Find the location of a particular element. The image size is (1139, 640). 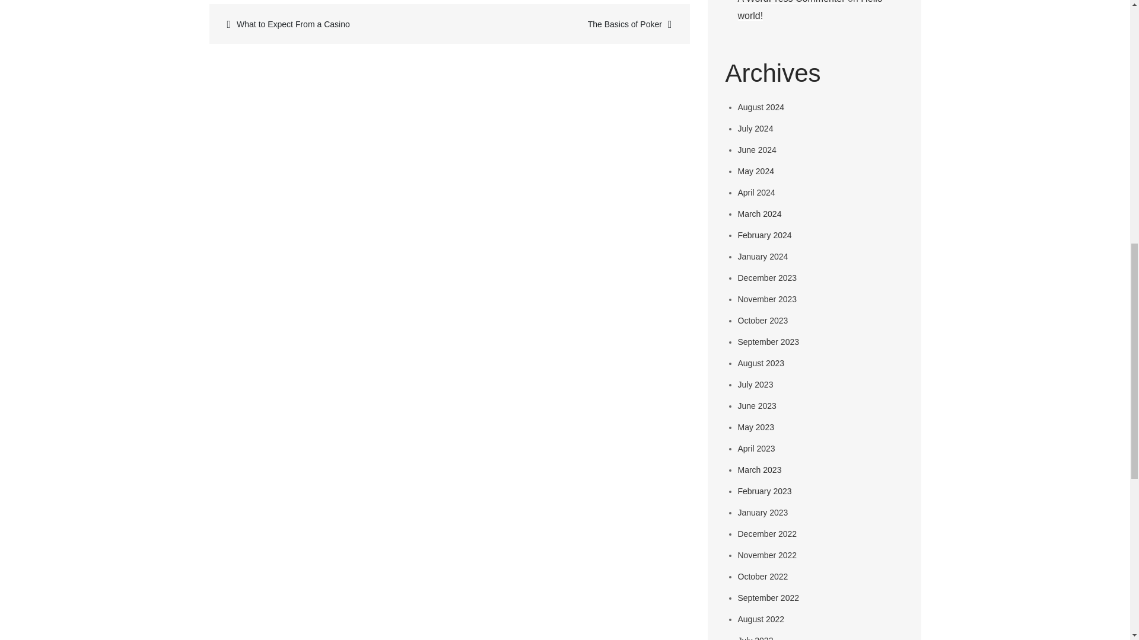

January 2023 is located at coordinates (763, 512).